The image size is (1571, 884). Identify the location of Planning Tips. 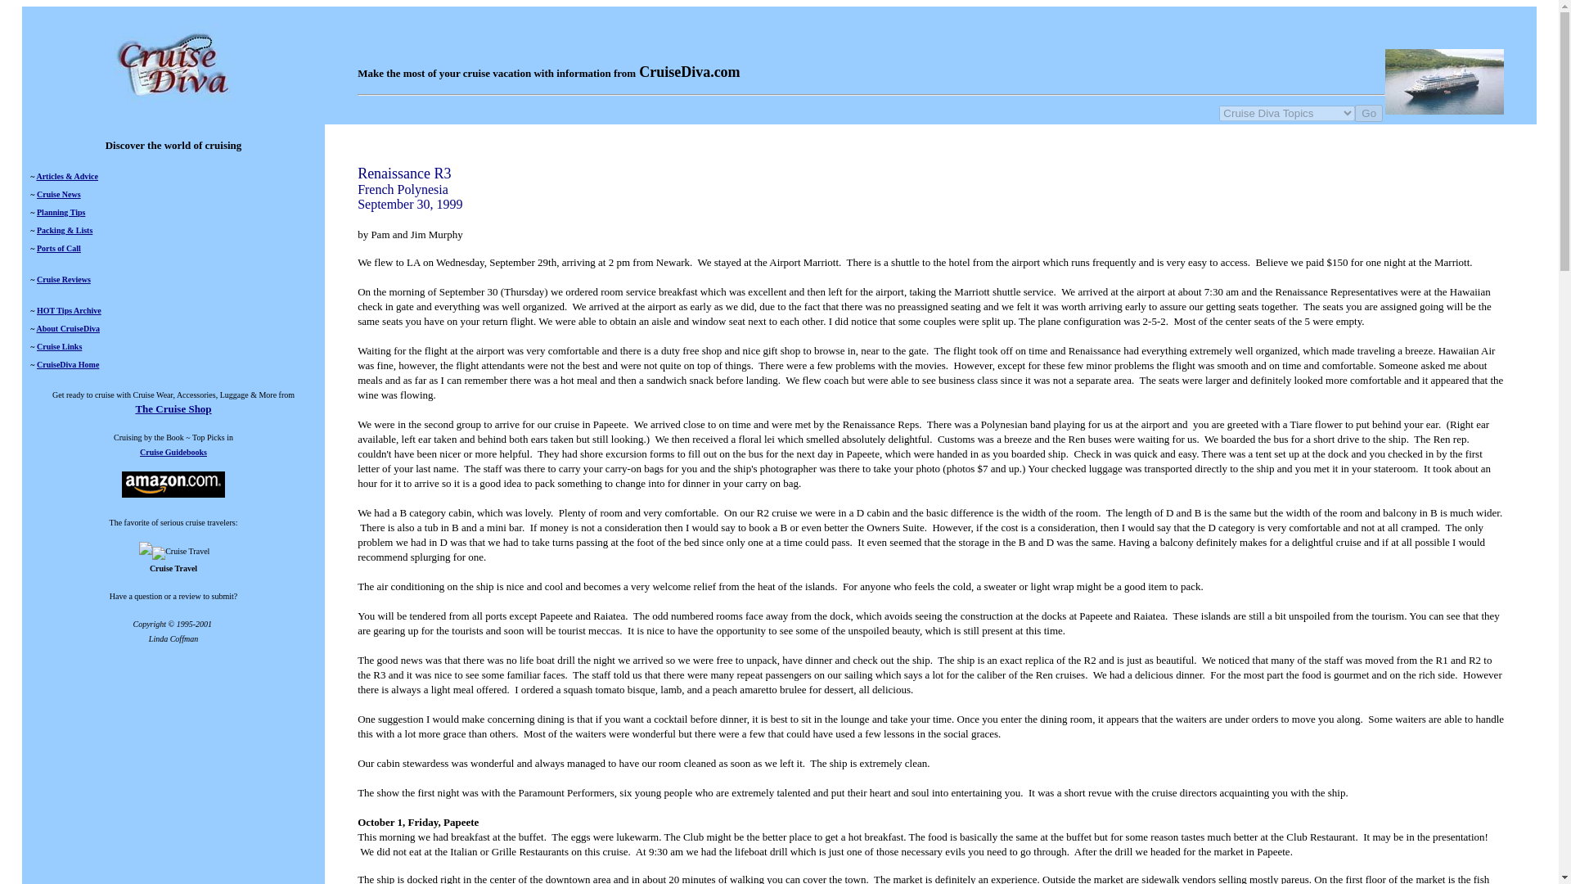
(61, 211).